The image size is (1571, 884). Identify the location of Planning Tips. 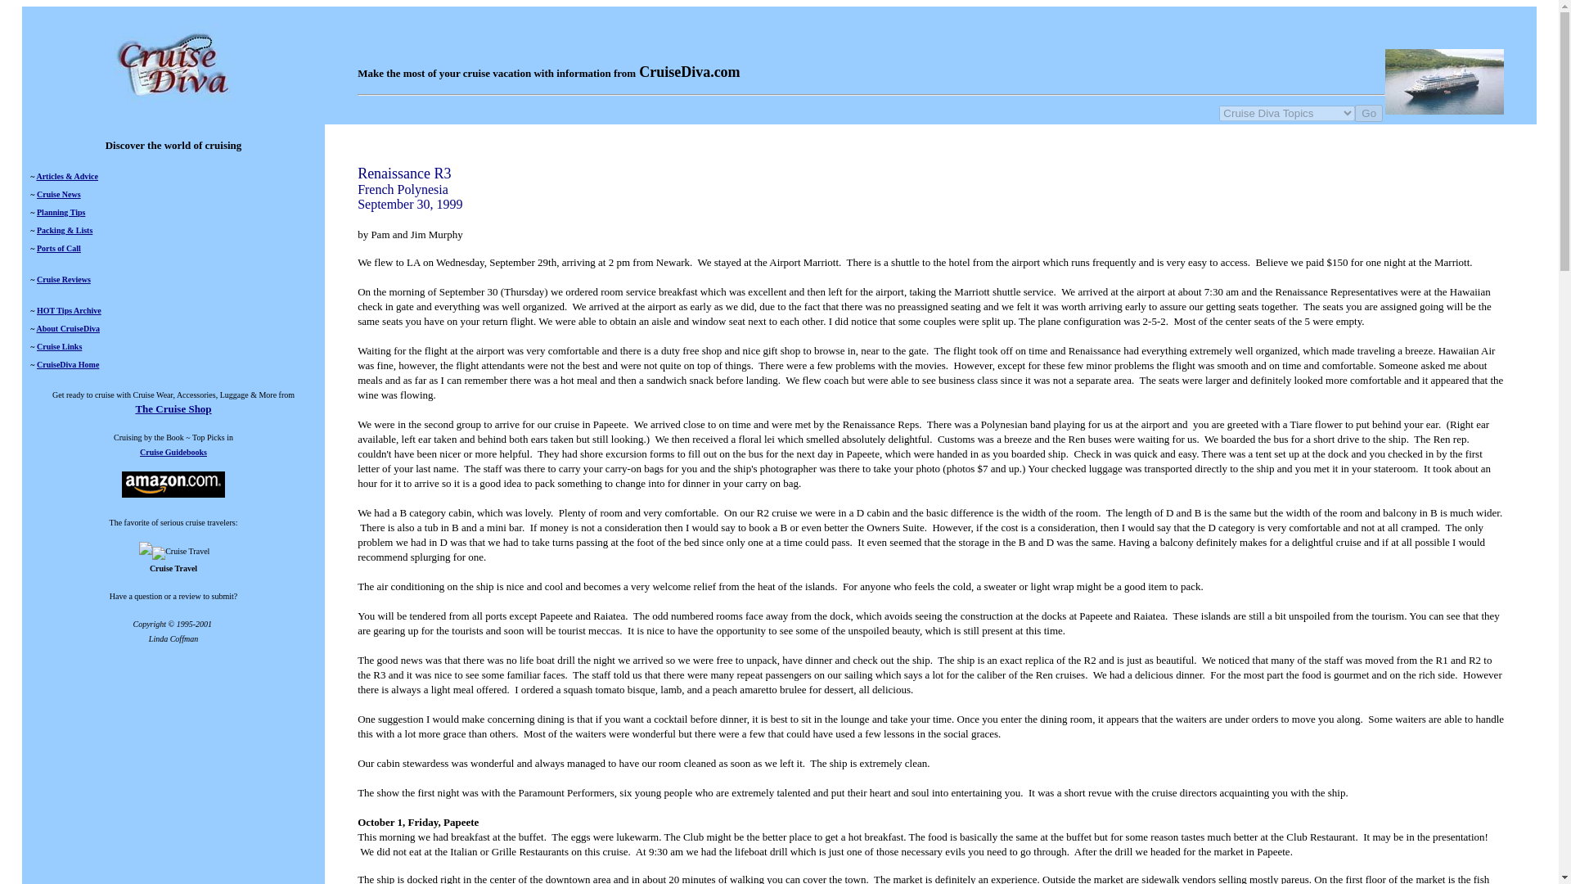
(61, 211).